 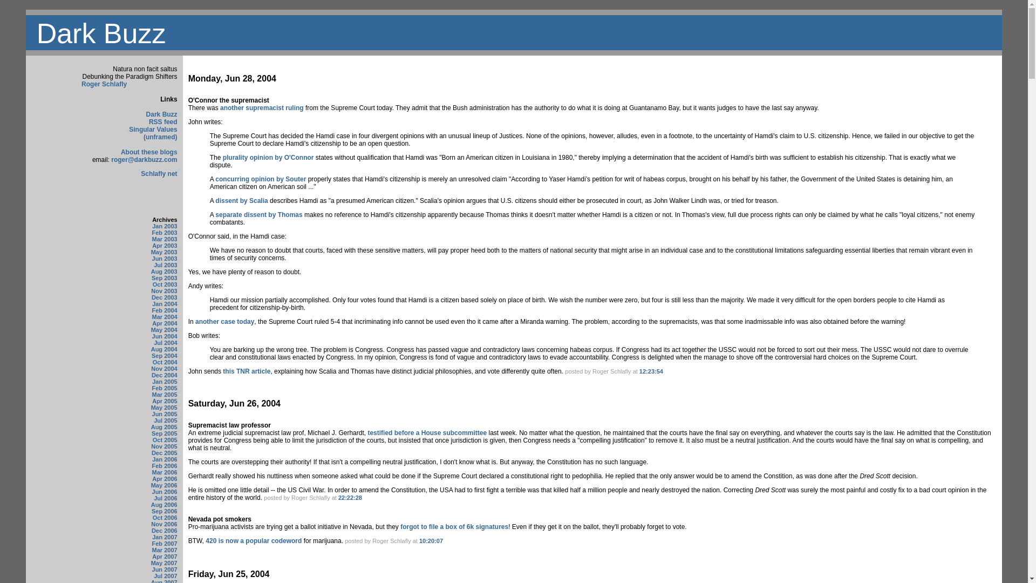 I want to click on Jul 2003, so click(x=165, y=265).